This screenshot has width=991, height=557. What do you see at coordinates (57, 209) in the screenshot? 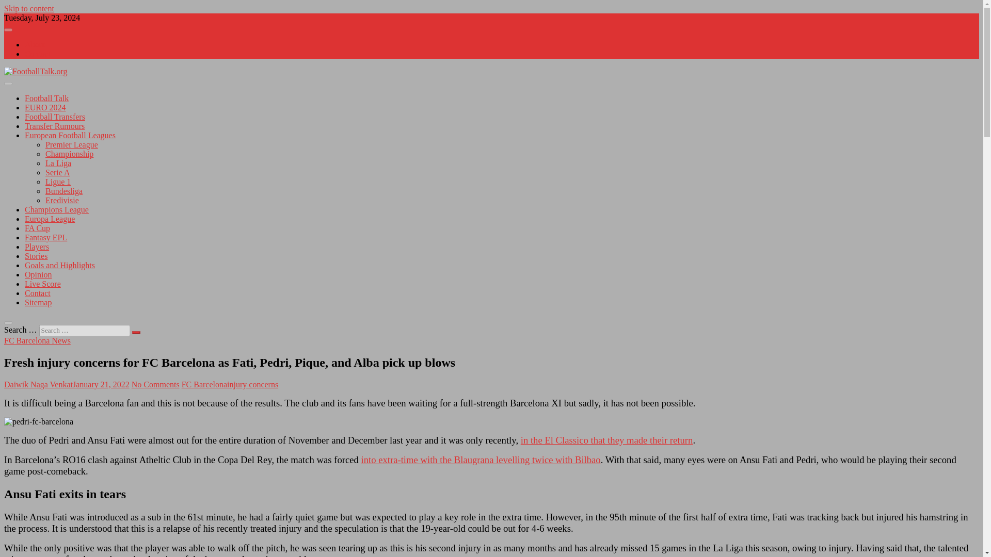
I see `Champions League` at bounding box center [57, 209].